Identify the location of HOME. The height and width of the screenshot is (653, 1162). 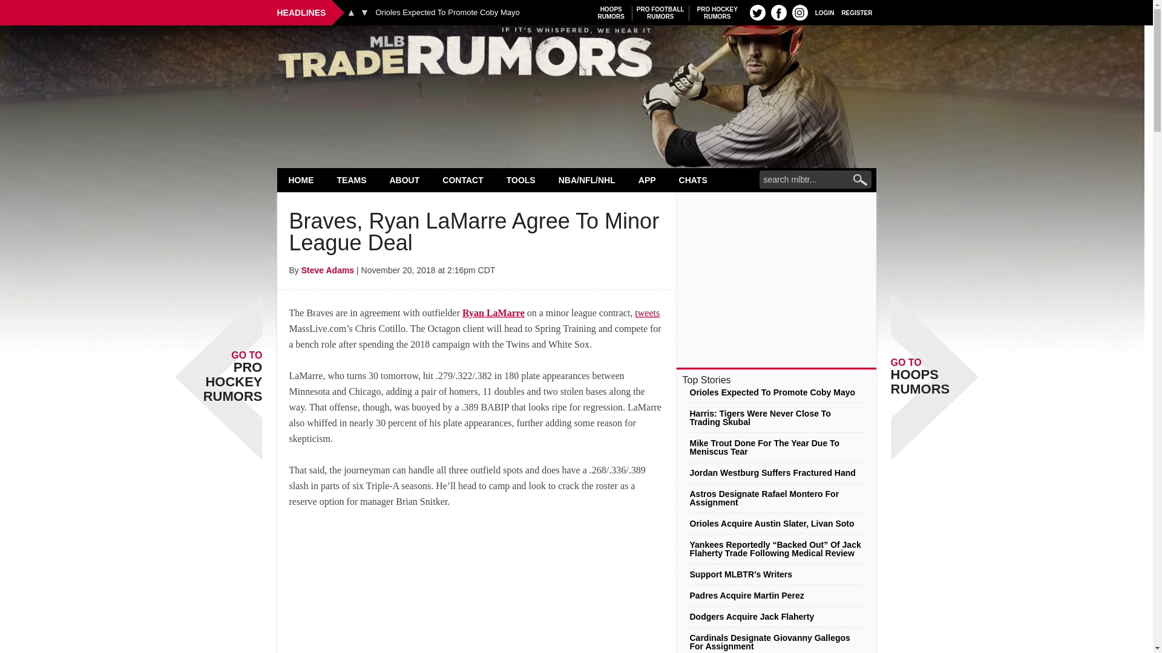
(301, 180).